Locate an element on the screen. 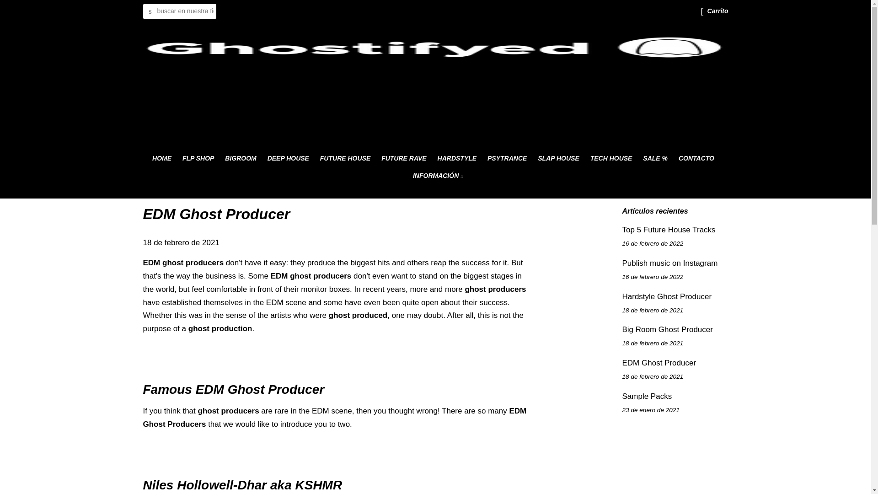 The width and height of the screenshot is (878, 494). Carrito is located at coordinates (718, 11).